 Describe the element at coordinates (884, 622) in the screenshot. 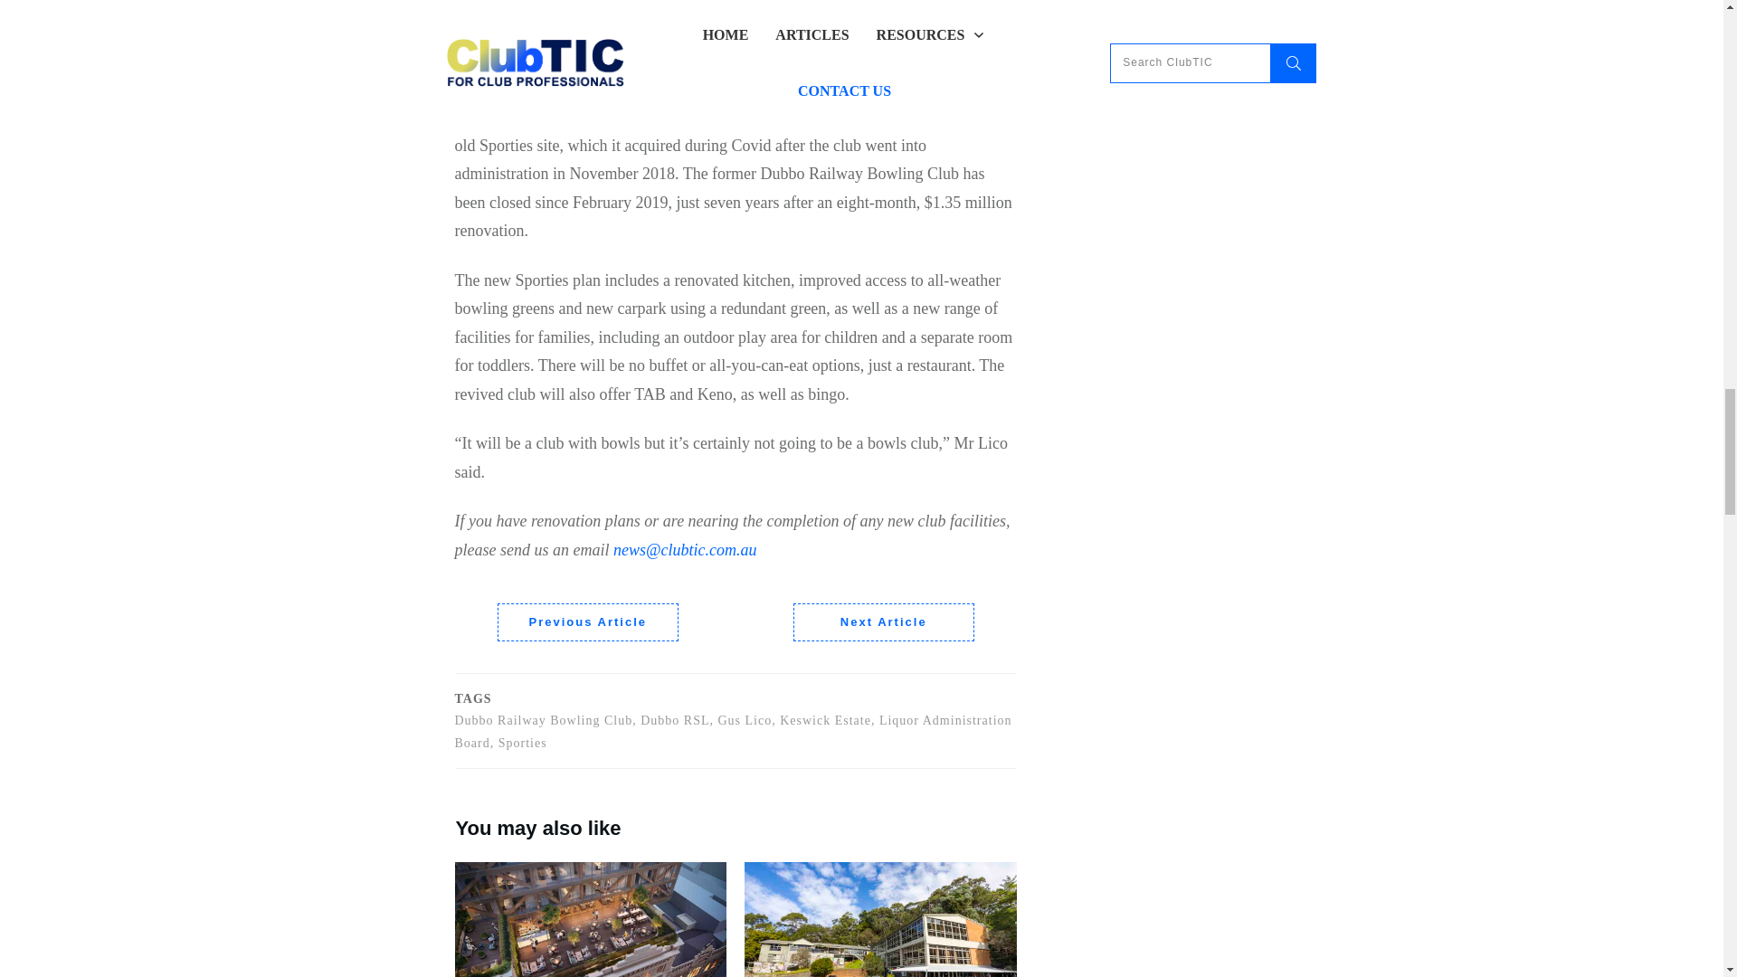

I see `Next Article` at that location.